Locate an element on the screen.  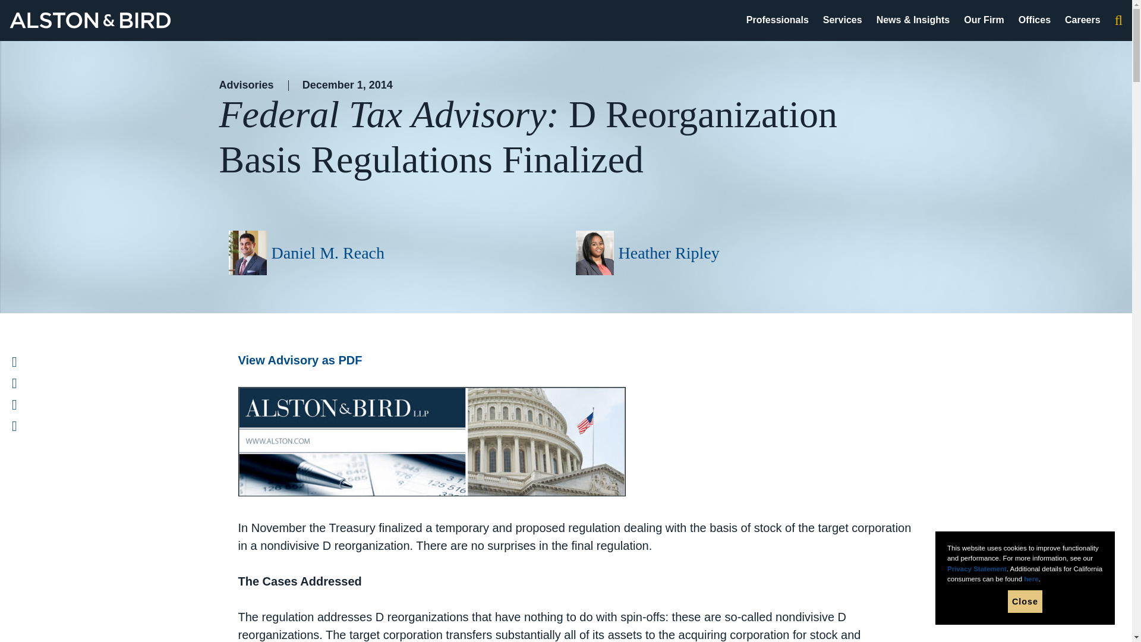
Daniel M. Reach is located at coordinates (328, 253).